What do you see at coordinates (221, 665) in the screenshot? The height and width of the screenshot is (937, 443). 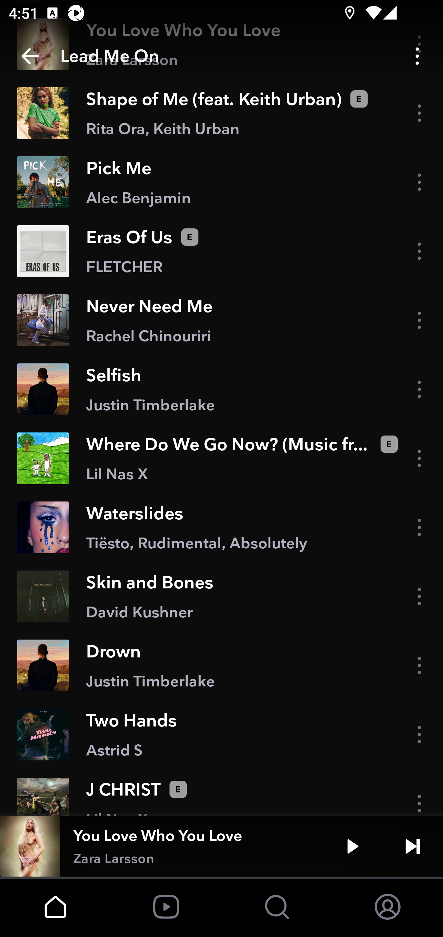 I see `Drown Justin Timberlake` at bounding box center [221, 665].